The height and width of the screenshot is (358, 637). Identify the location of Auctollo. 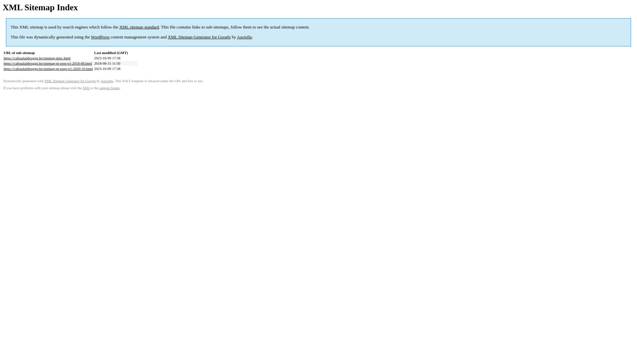
(245, 37).